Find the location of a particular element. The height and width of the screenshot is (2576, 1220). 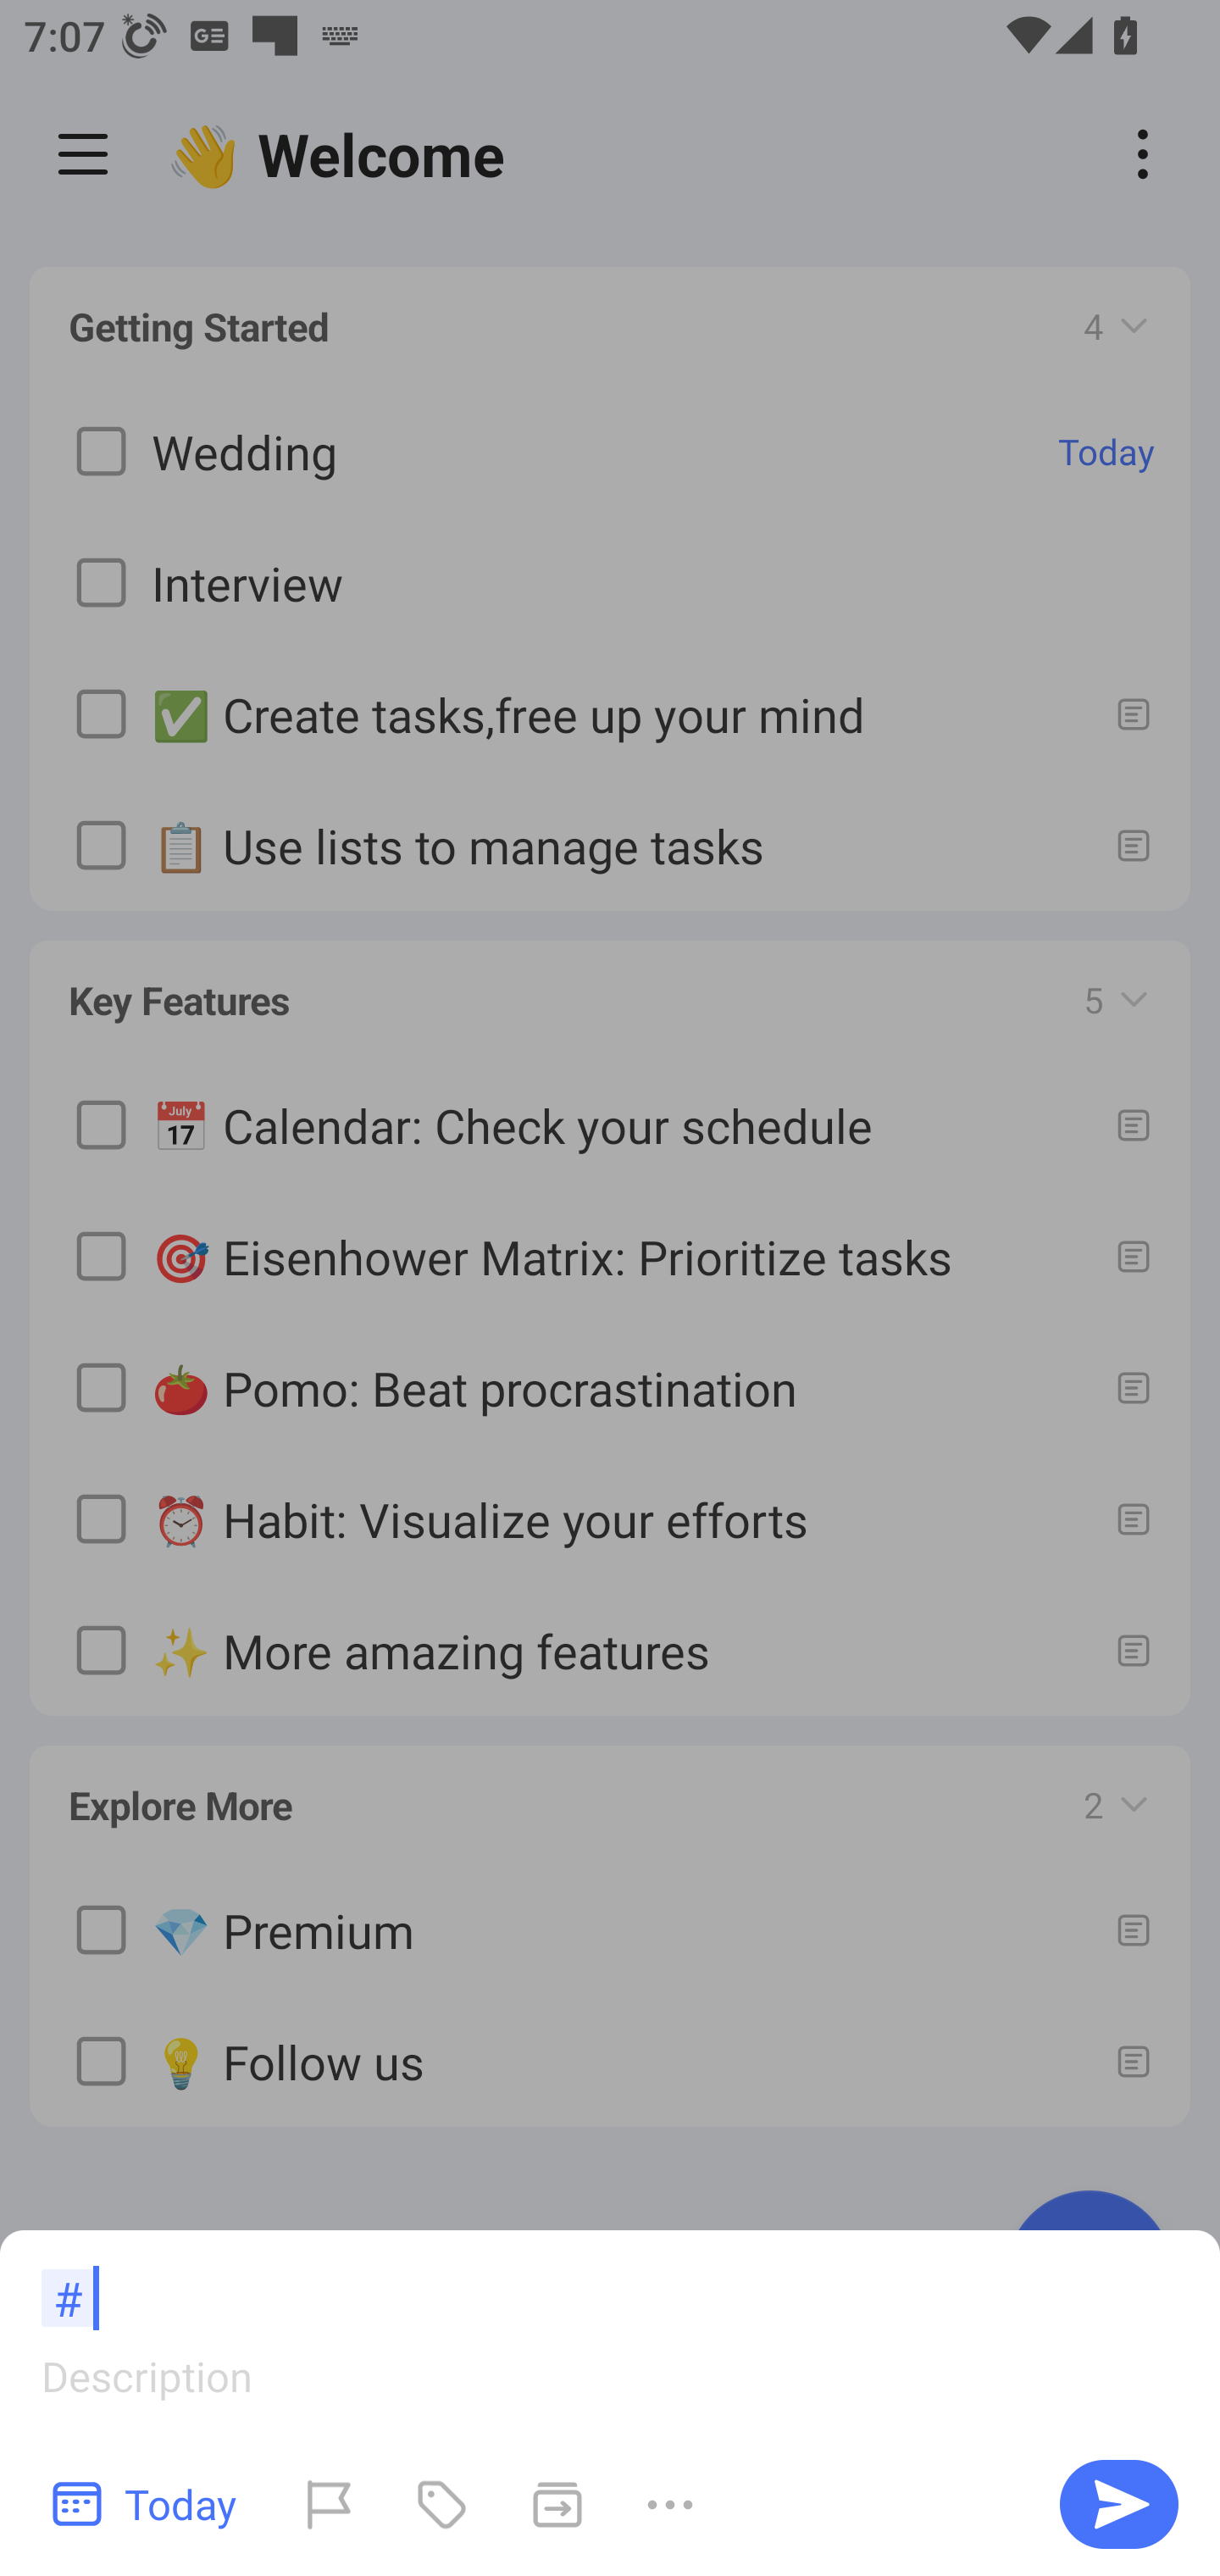

Today is located at coordinates (146, 2503).